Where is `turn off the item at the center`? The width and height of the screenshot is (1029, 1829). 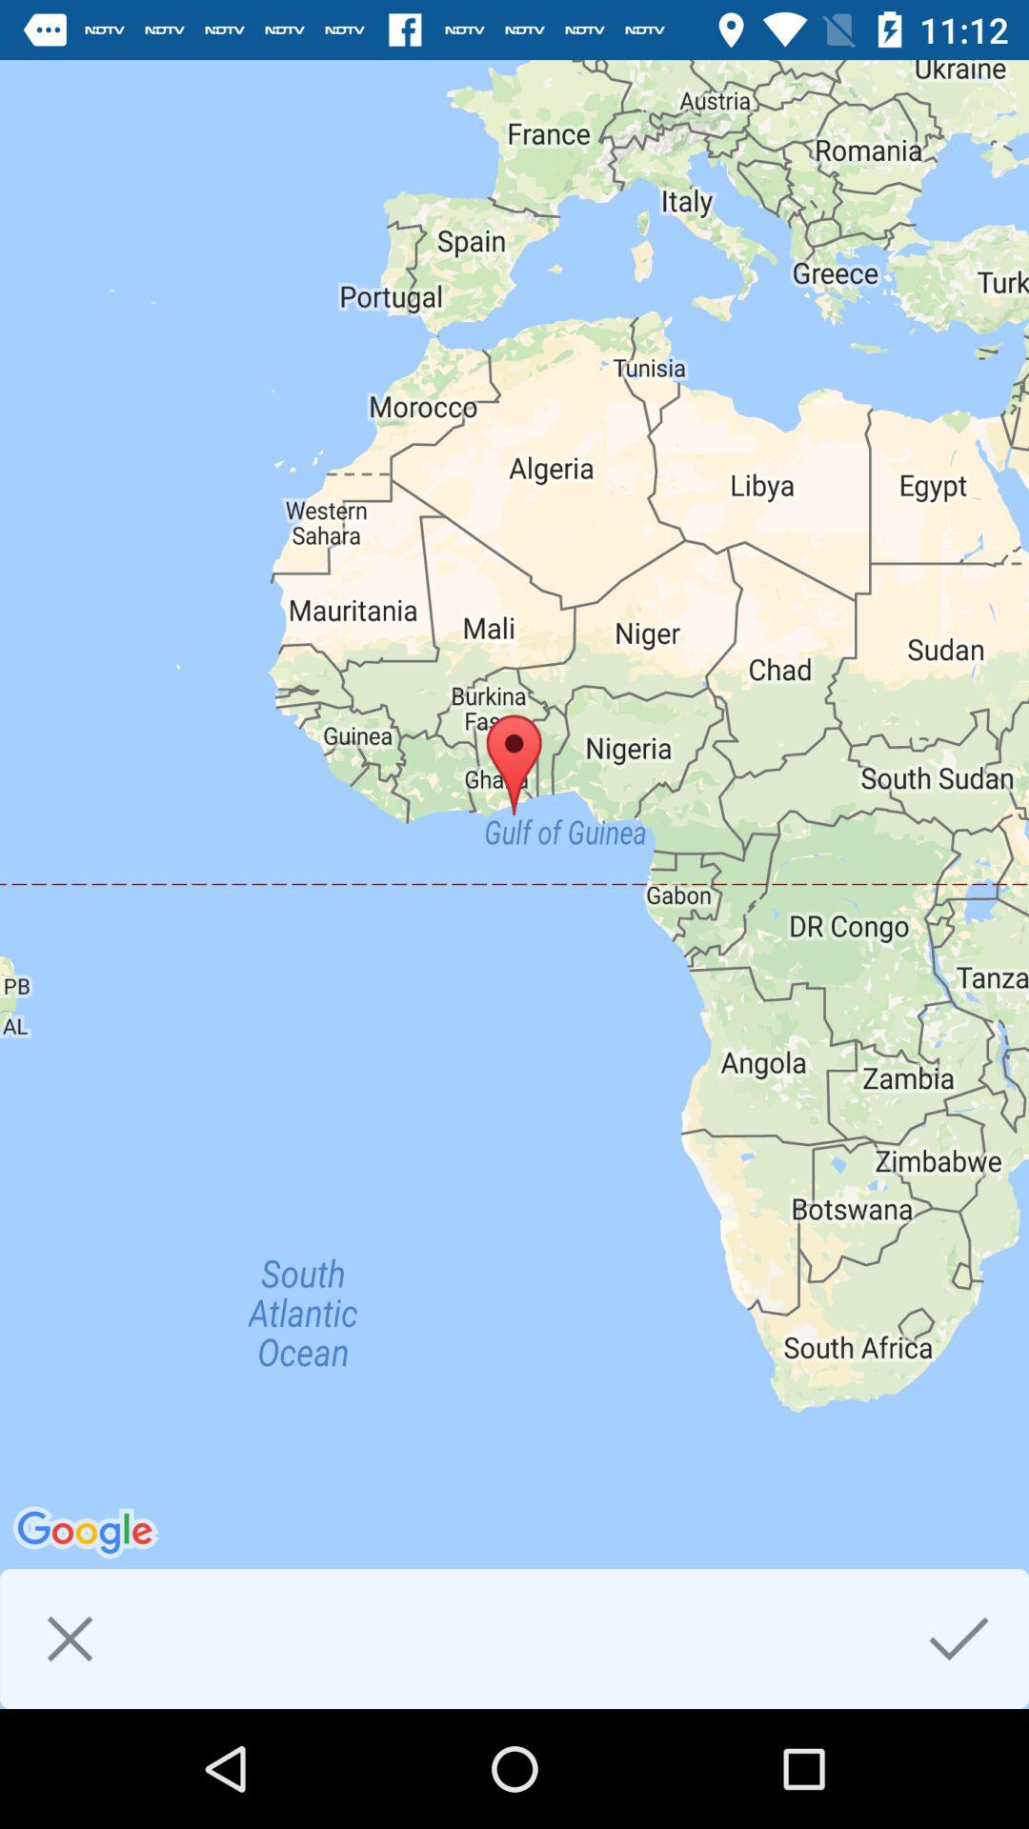
turn off the item at the center is located at coordinates (514, 884).